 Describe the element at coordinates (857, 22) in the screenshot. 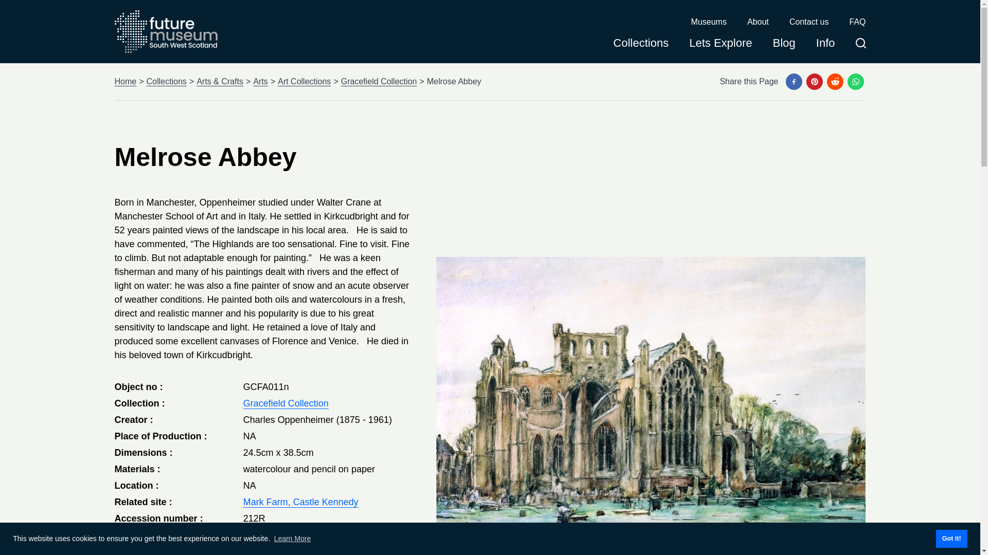

I see `FAQ` at that location.